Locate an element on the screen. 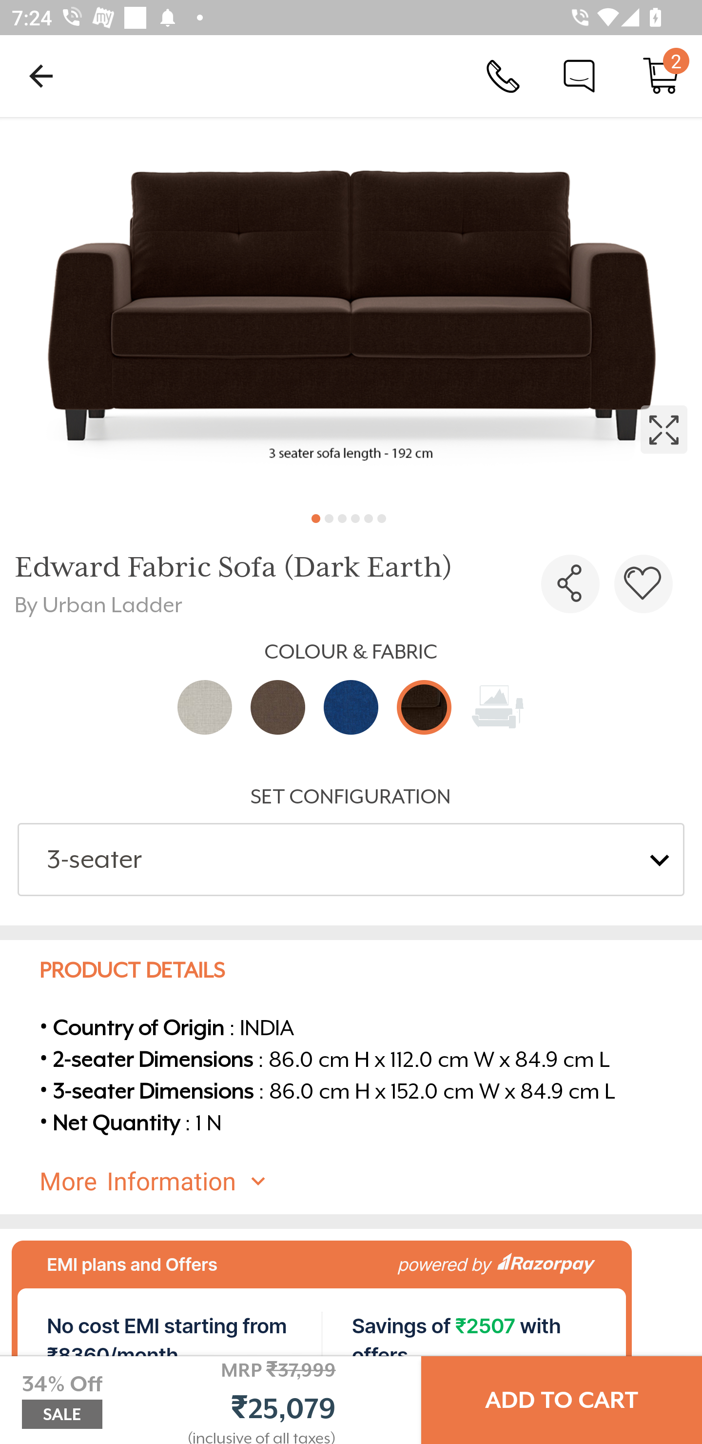 The height and width of the screenshot is (1444, 702).  is located at coordinates (570, 584).